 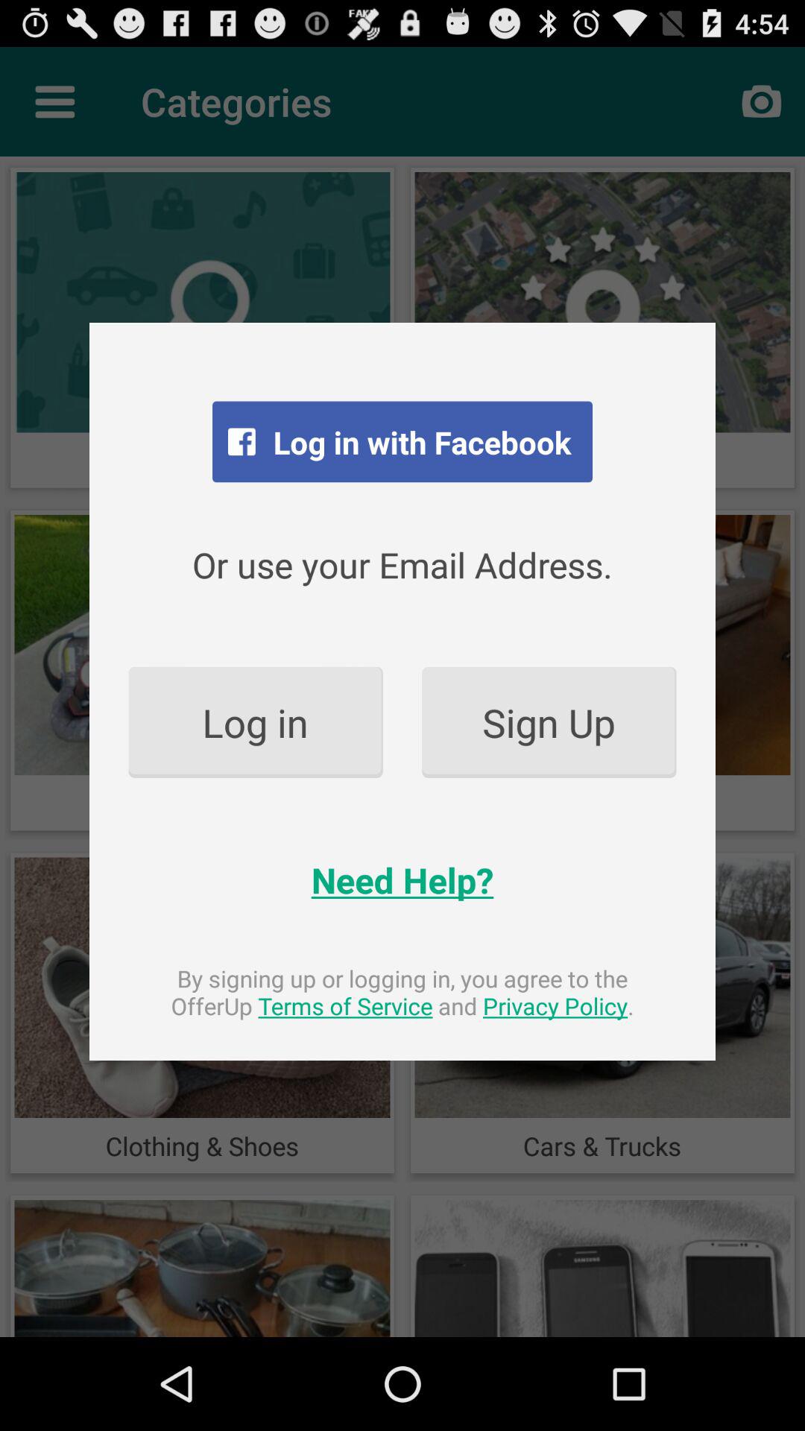 I want to click on turn off the by signing up icon, so click(x=402, y=992).